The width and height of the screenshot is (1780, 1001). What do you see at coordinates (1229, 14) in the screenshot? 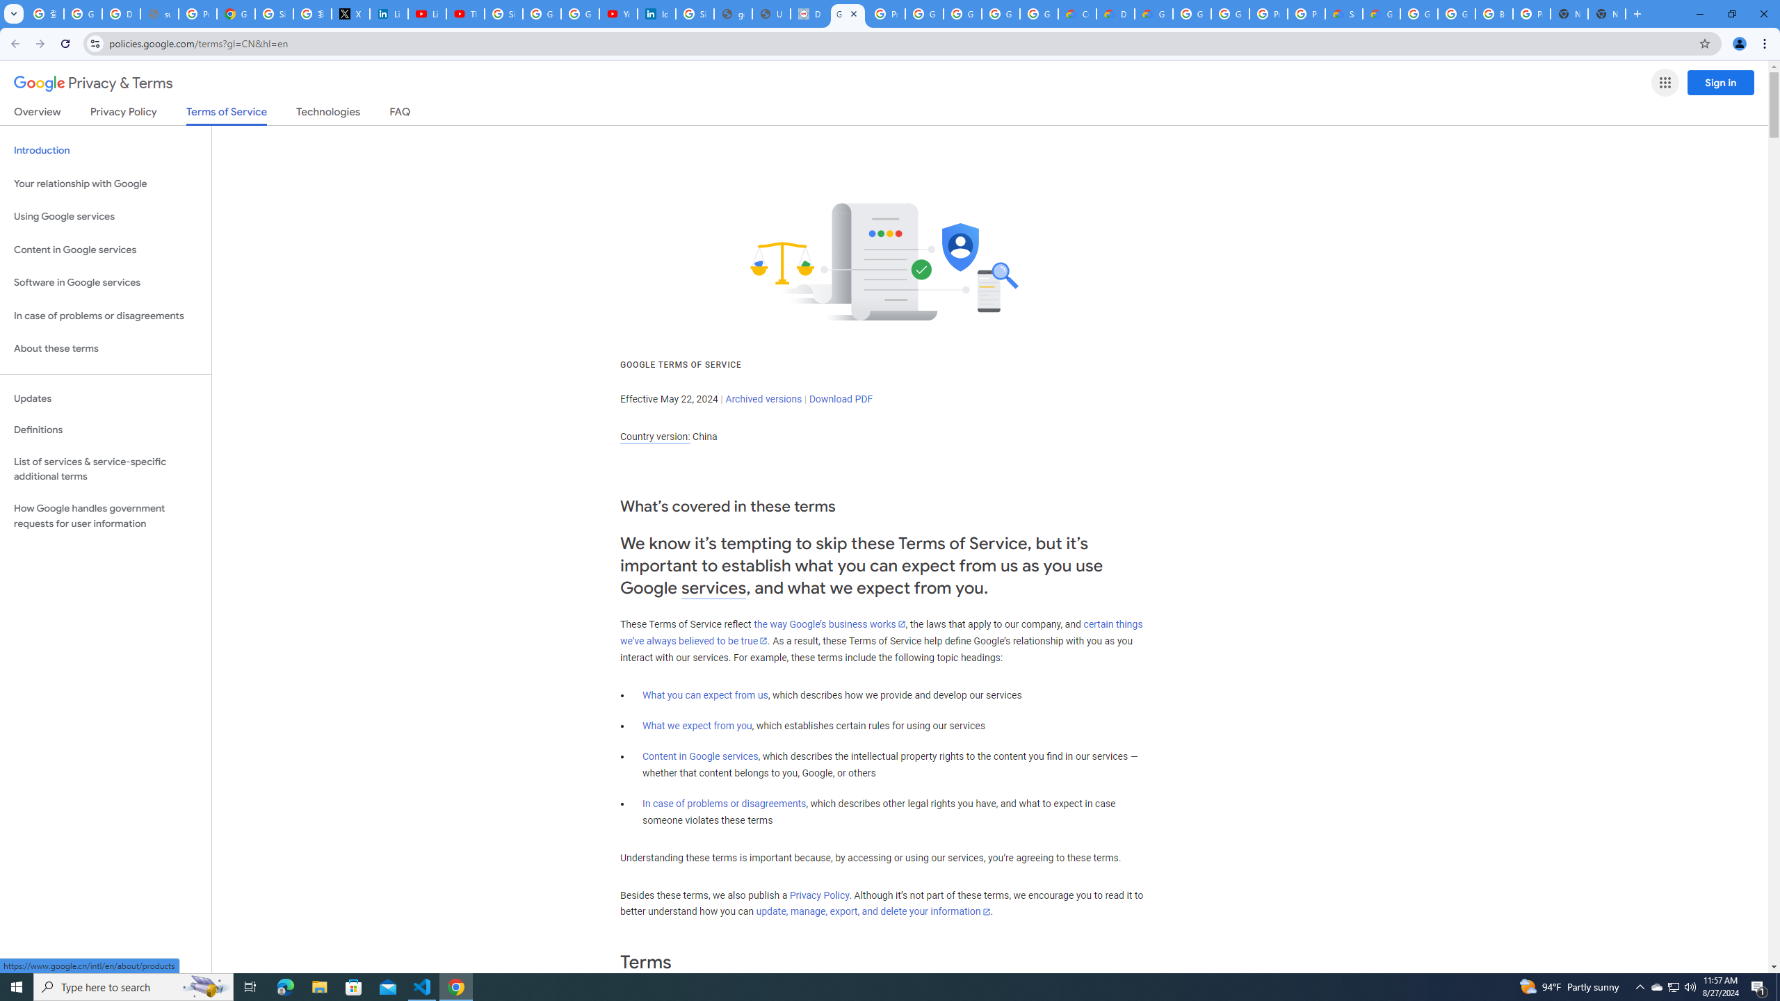
I see `Google Cloud Platform` at bounding box center [1229, 14].